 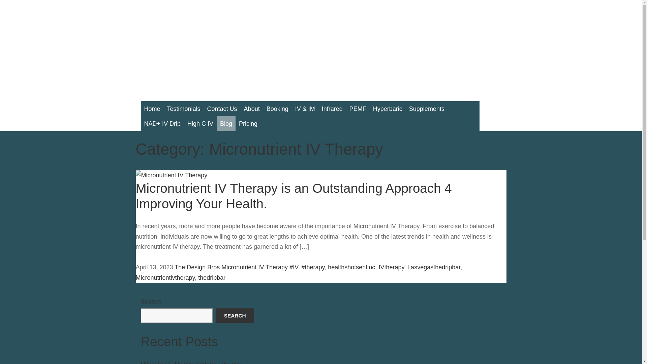 I want to click on Blog, so click(x=226, y=123).